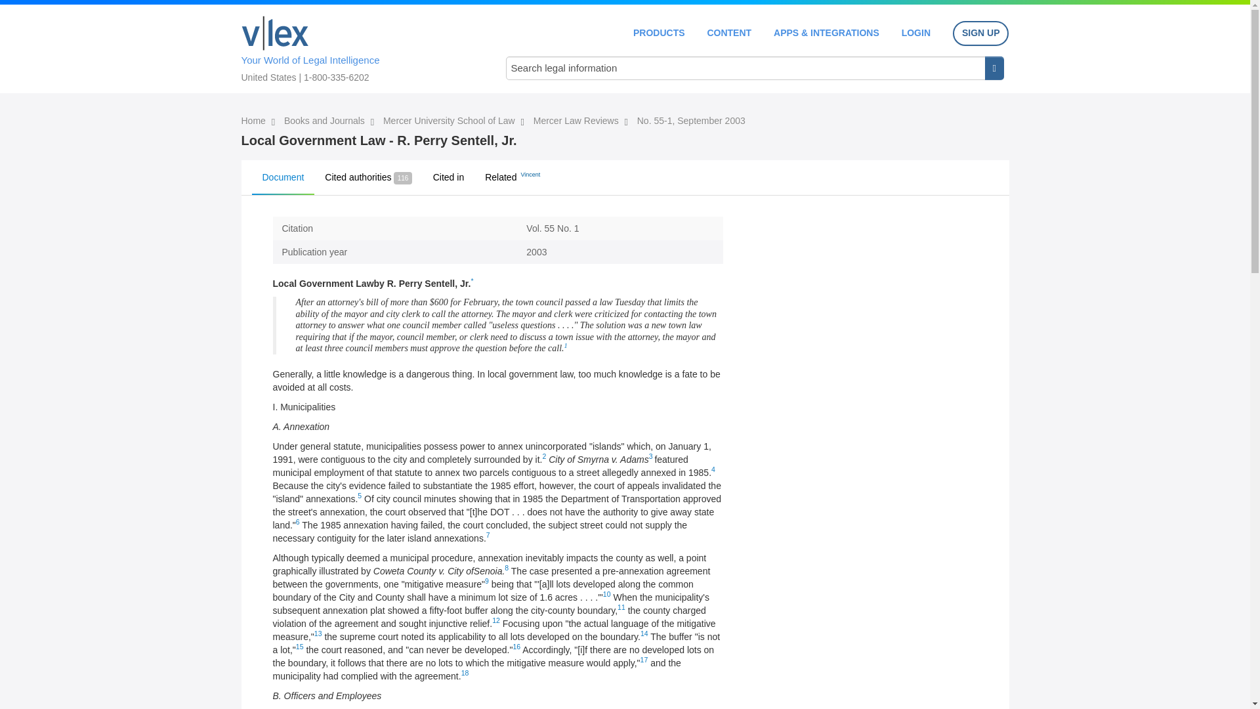  What do you see at coordinates (980, 33) in the screenshot?
I see `SIGN UP` at bounding box center [980, 33].